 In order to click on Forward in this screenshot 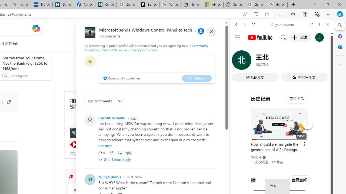, I will do `click(245, 25)`.